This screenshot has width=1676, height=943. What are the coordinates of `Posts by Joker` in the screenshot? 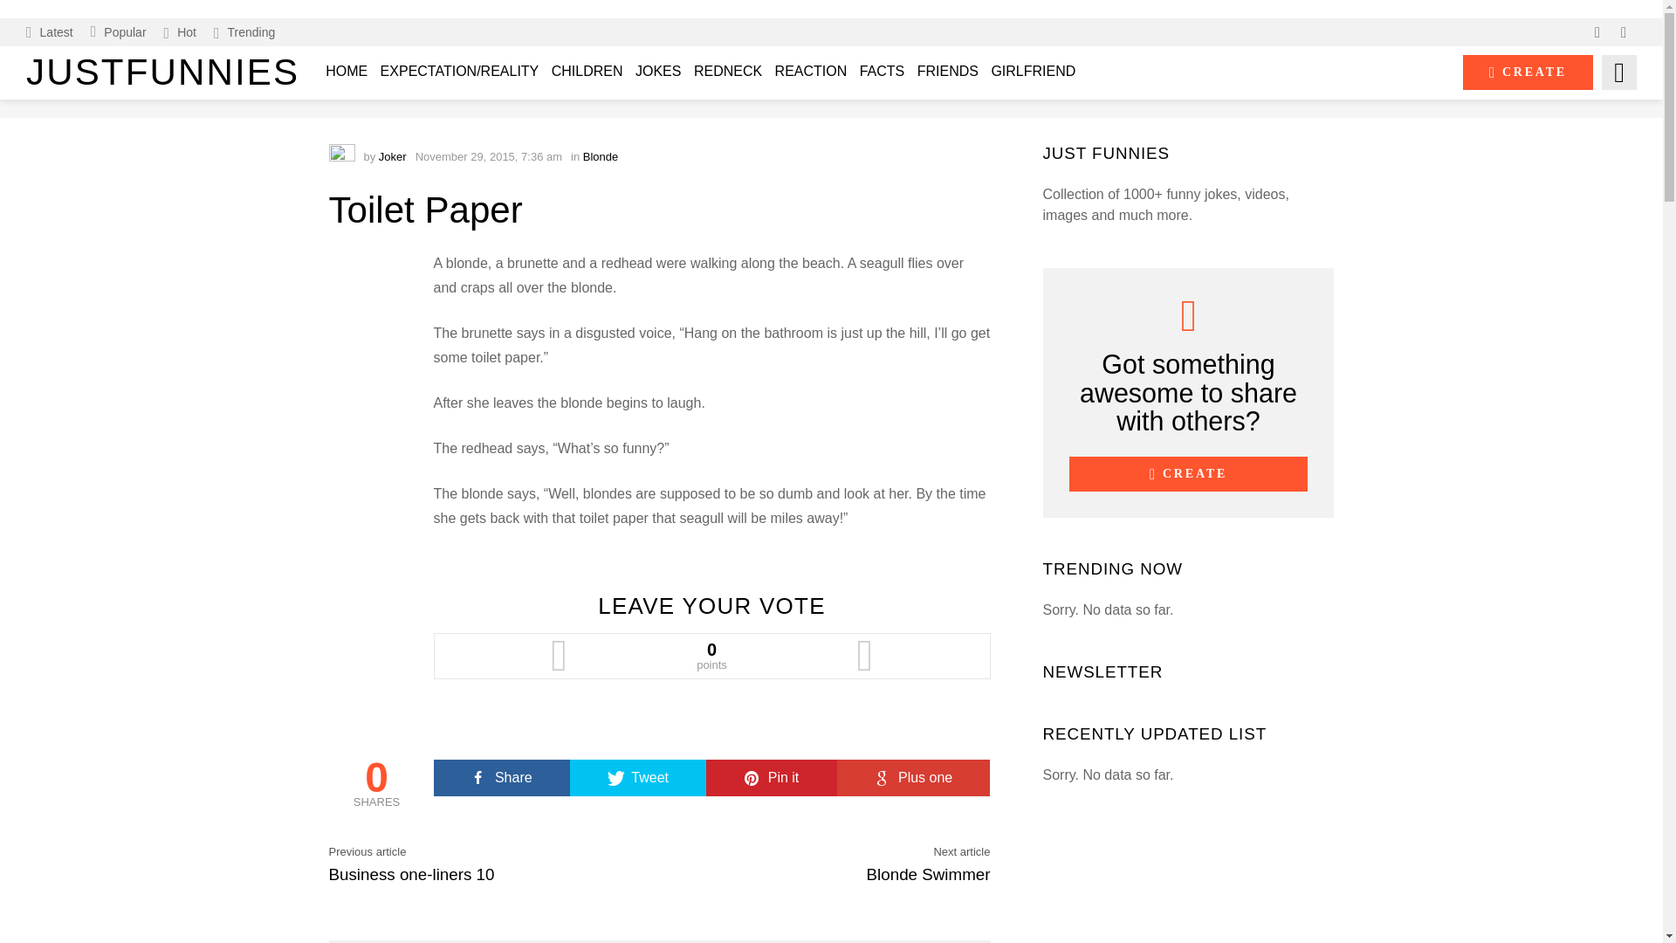 It's located at (393, 155).